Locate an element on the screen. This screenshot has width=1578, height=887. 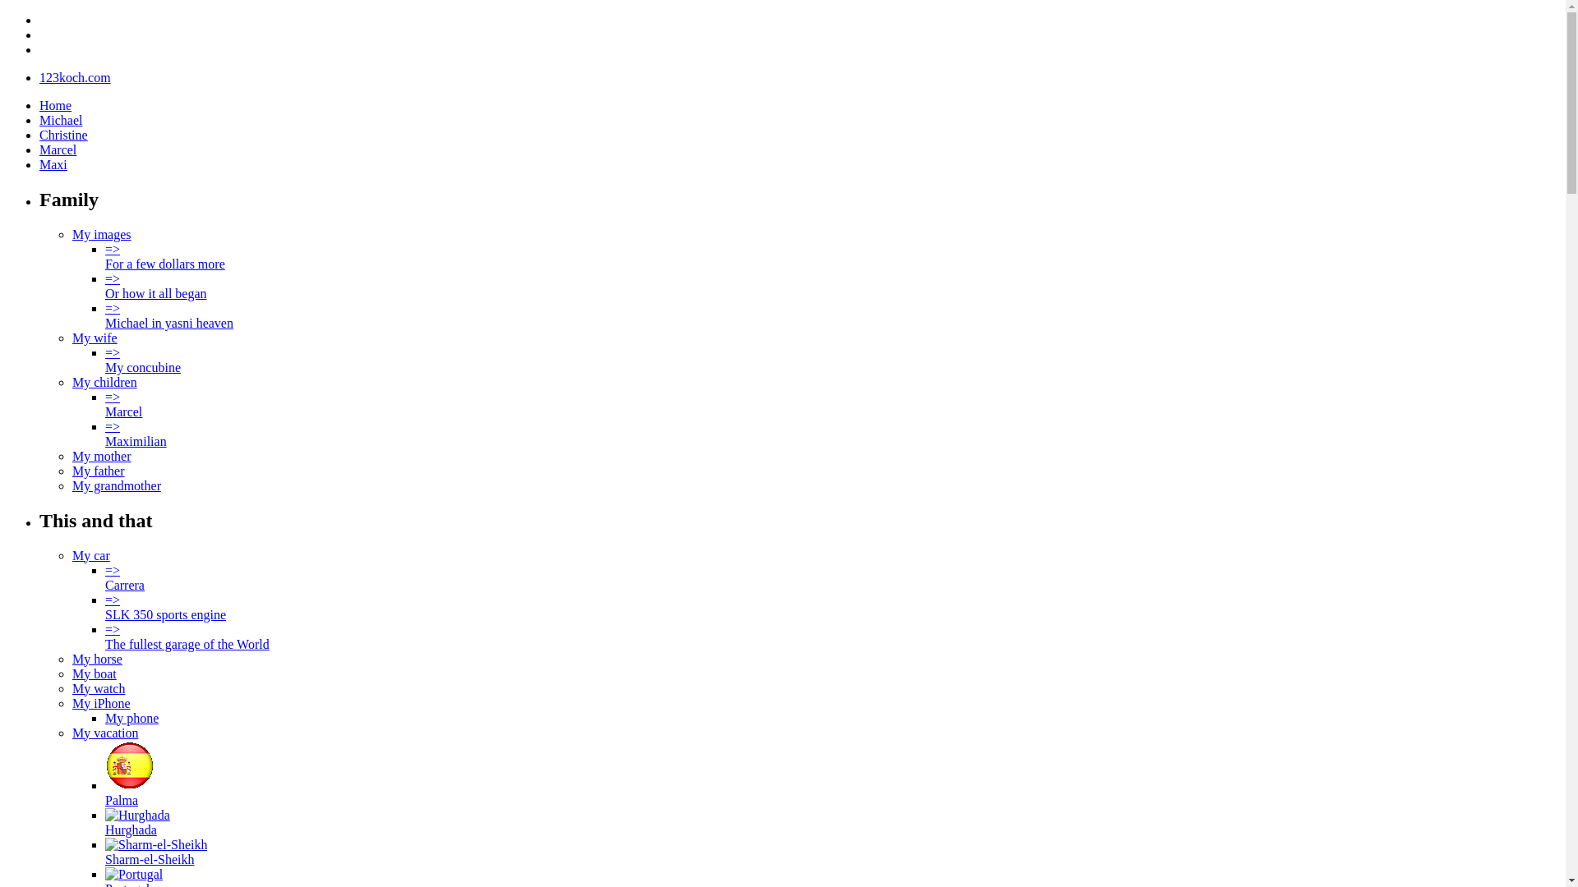
=>
Carrera is located at coordinates (125, 578).